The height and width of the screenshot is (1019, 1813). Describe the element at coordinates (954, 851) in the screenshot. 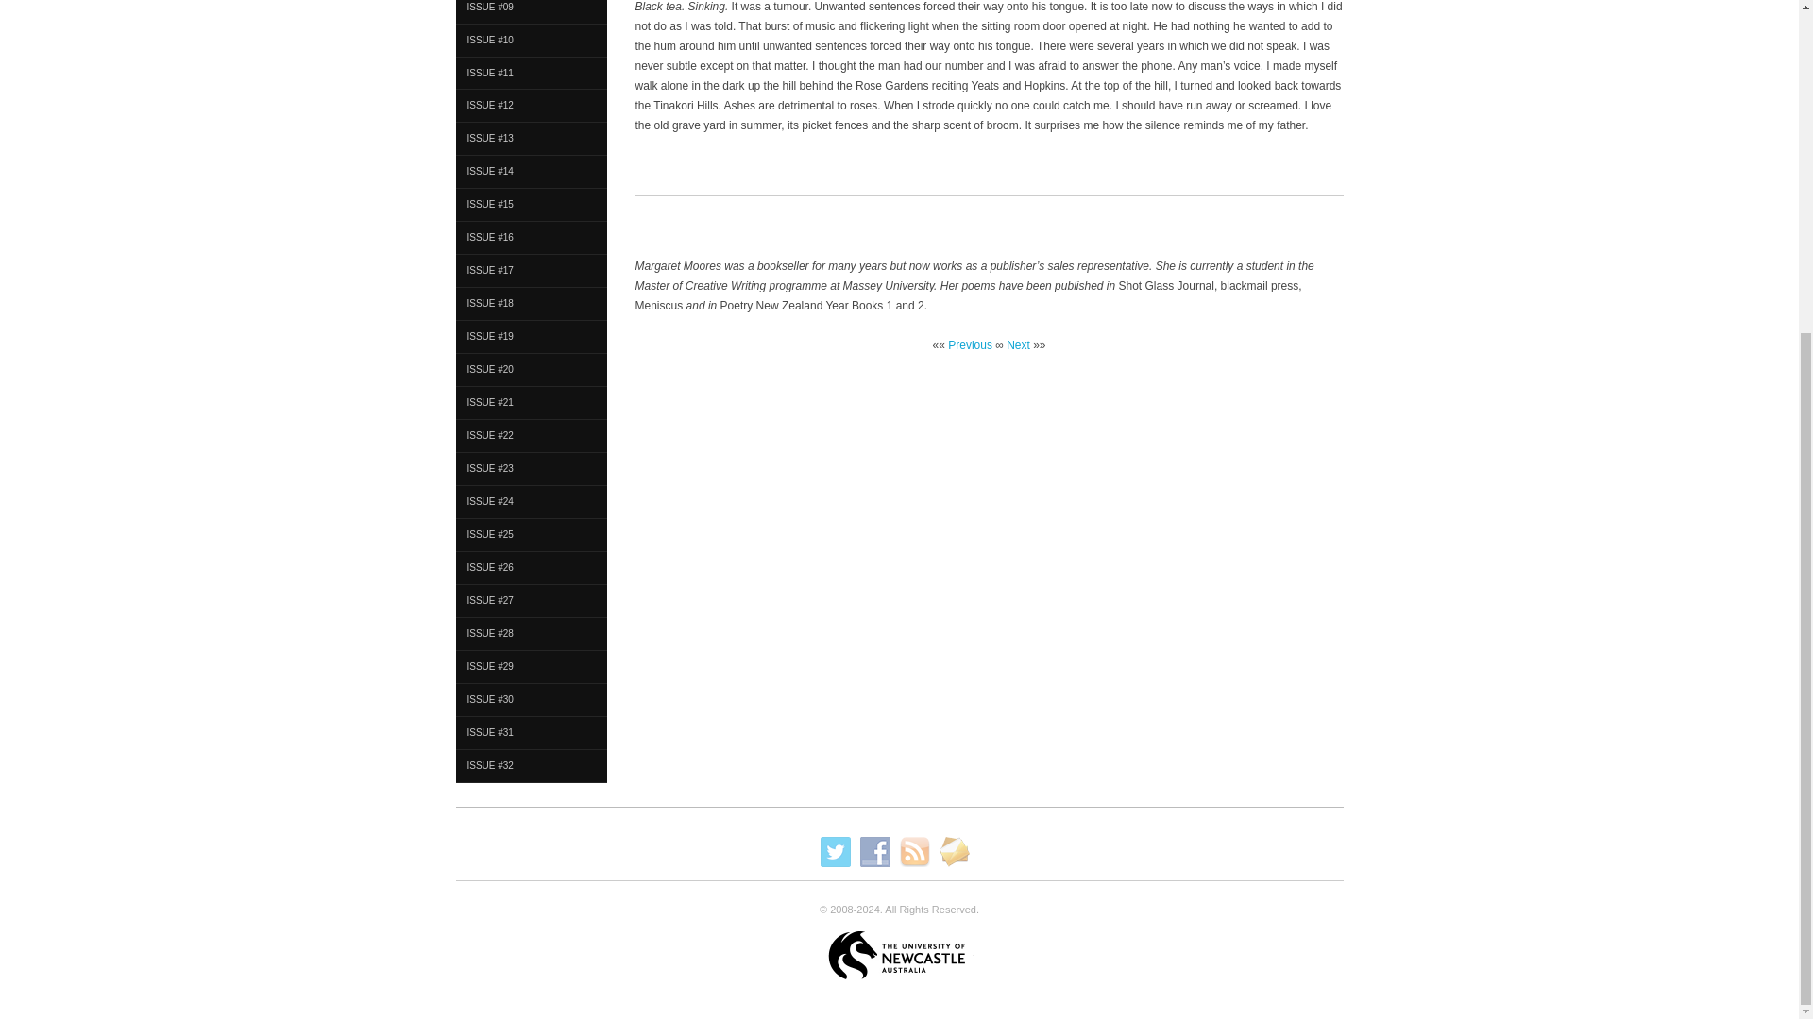

I see `E-mail Us!` at that location.